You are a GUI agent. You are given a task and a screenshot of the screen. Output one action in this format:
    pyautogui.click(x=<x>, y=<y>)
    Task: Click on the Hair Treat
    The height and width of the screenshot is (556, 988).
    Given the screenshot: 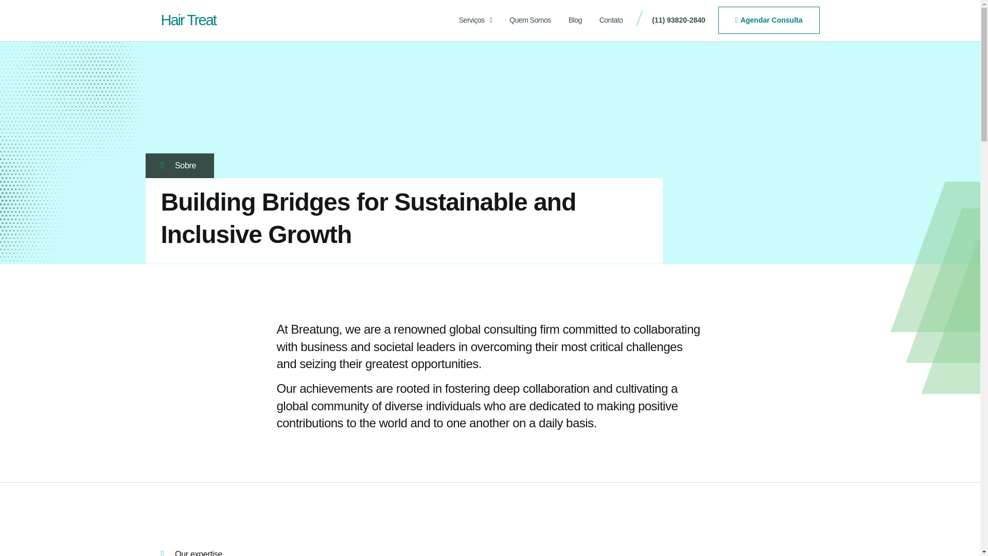 What is the action you would take?
    pyautogui.click(x=187, y=20)
    